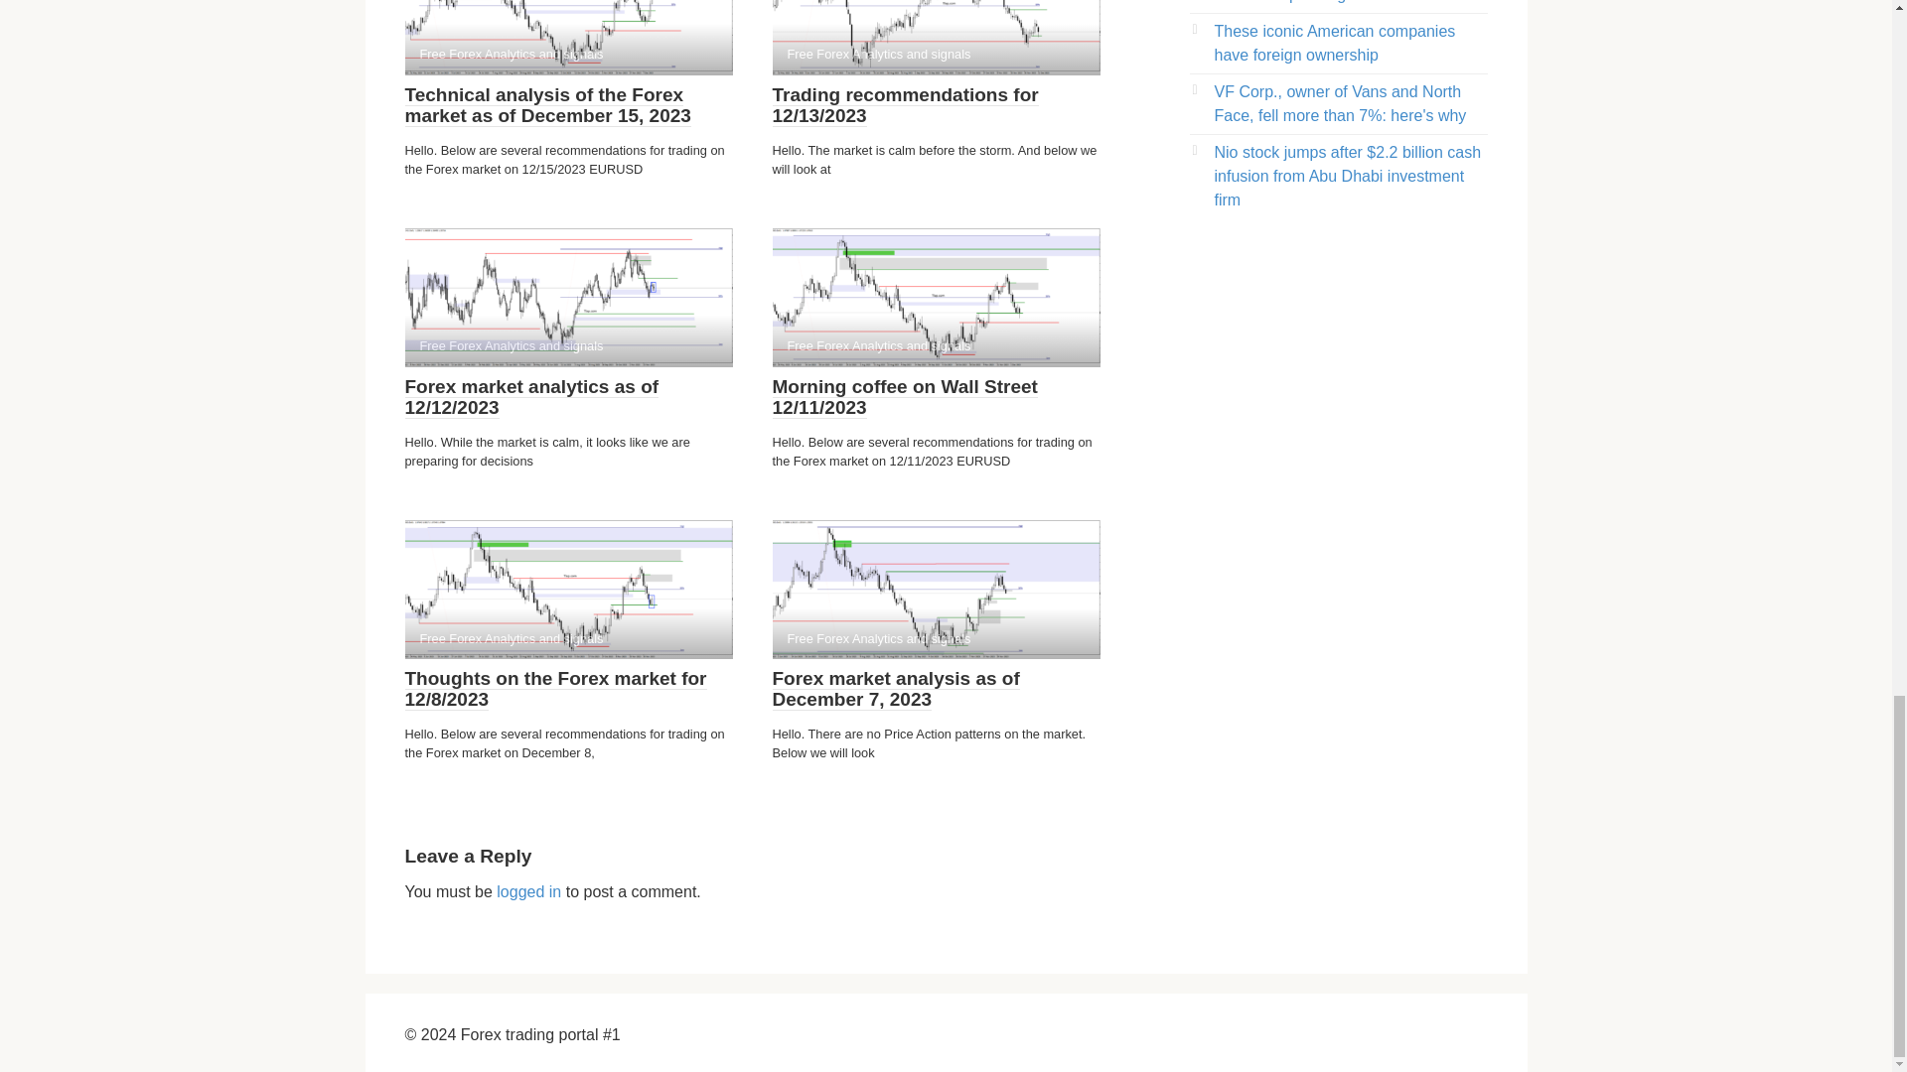 The width and height of the screenshot is (1907, 1072). What do you see at coordinates (1333, 42) in the screenshot?
I see `These iconic American companies have foreign ownership` at bounding box center [1333, 42].